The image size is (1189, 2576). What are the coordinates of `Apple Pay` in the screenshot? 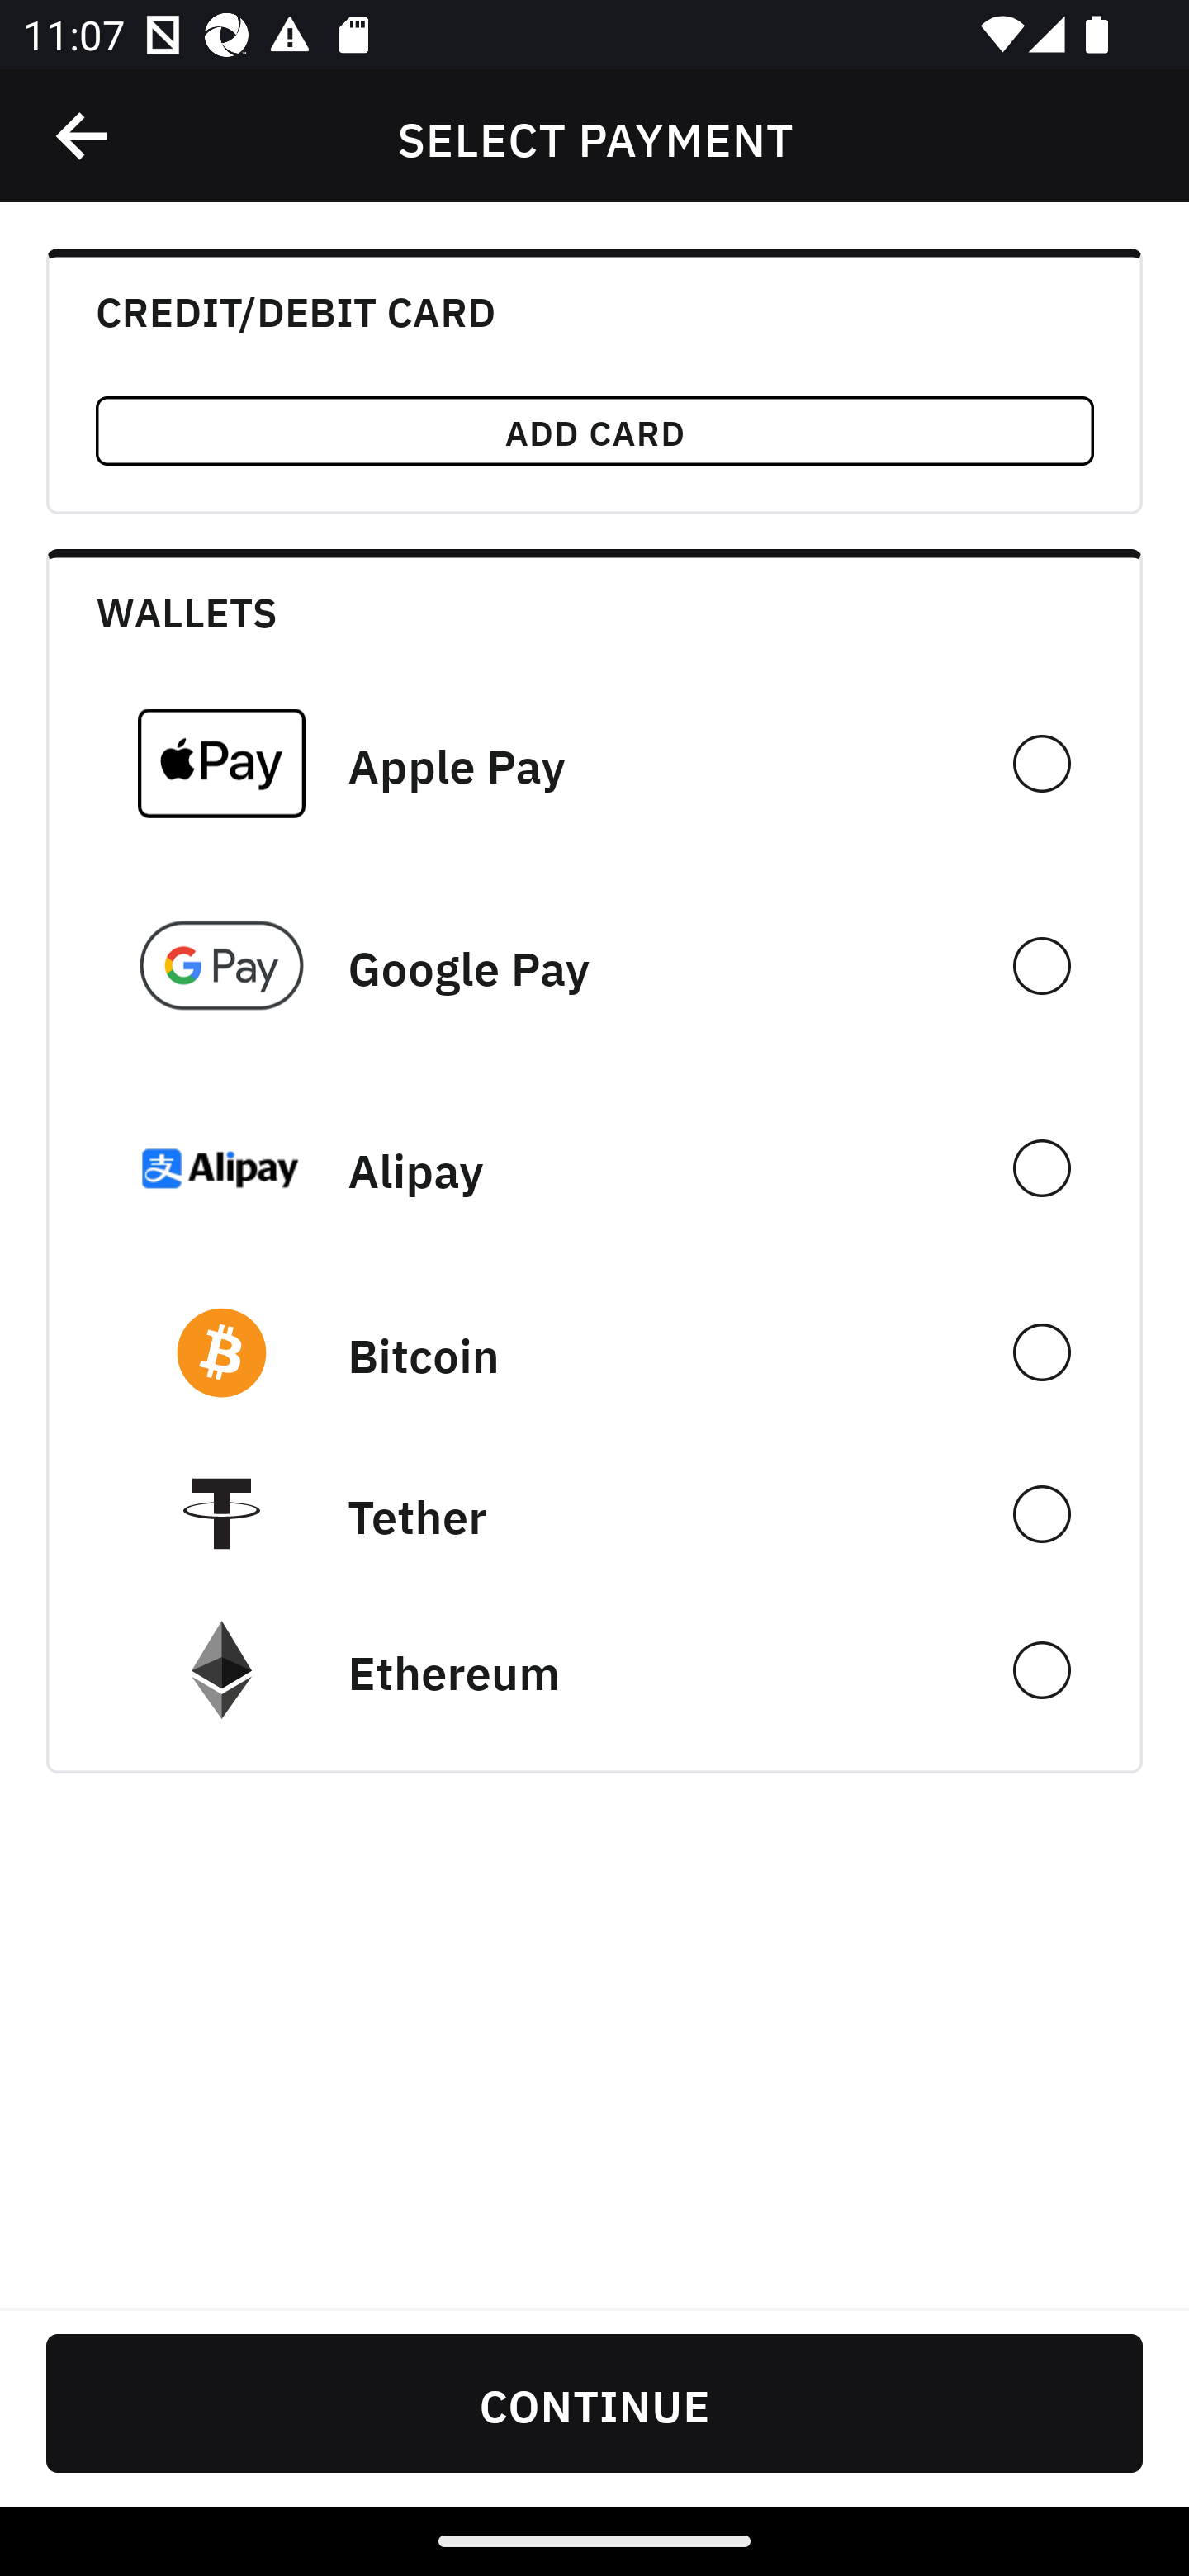 It's located at (594, 763).